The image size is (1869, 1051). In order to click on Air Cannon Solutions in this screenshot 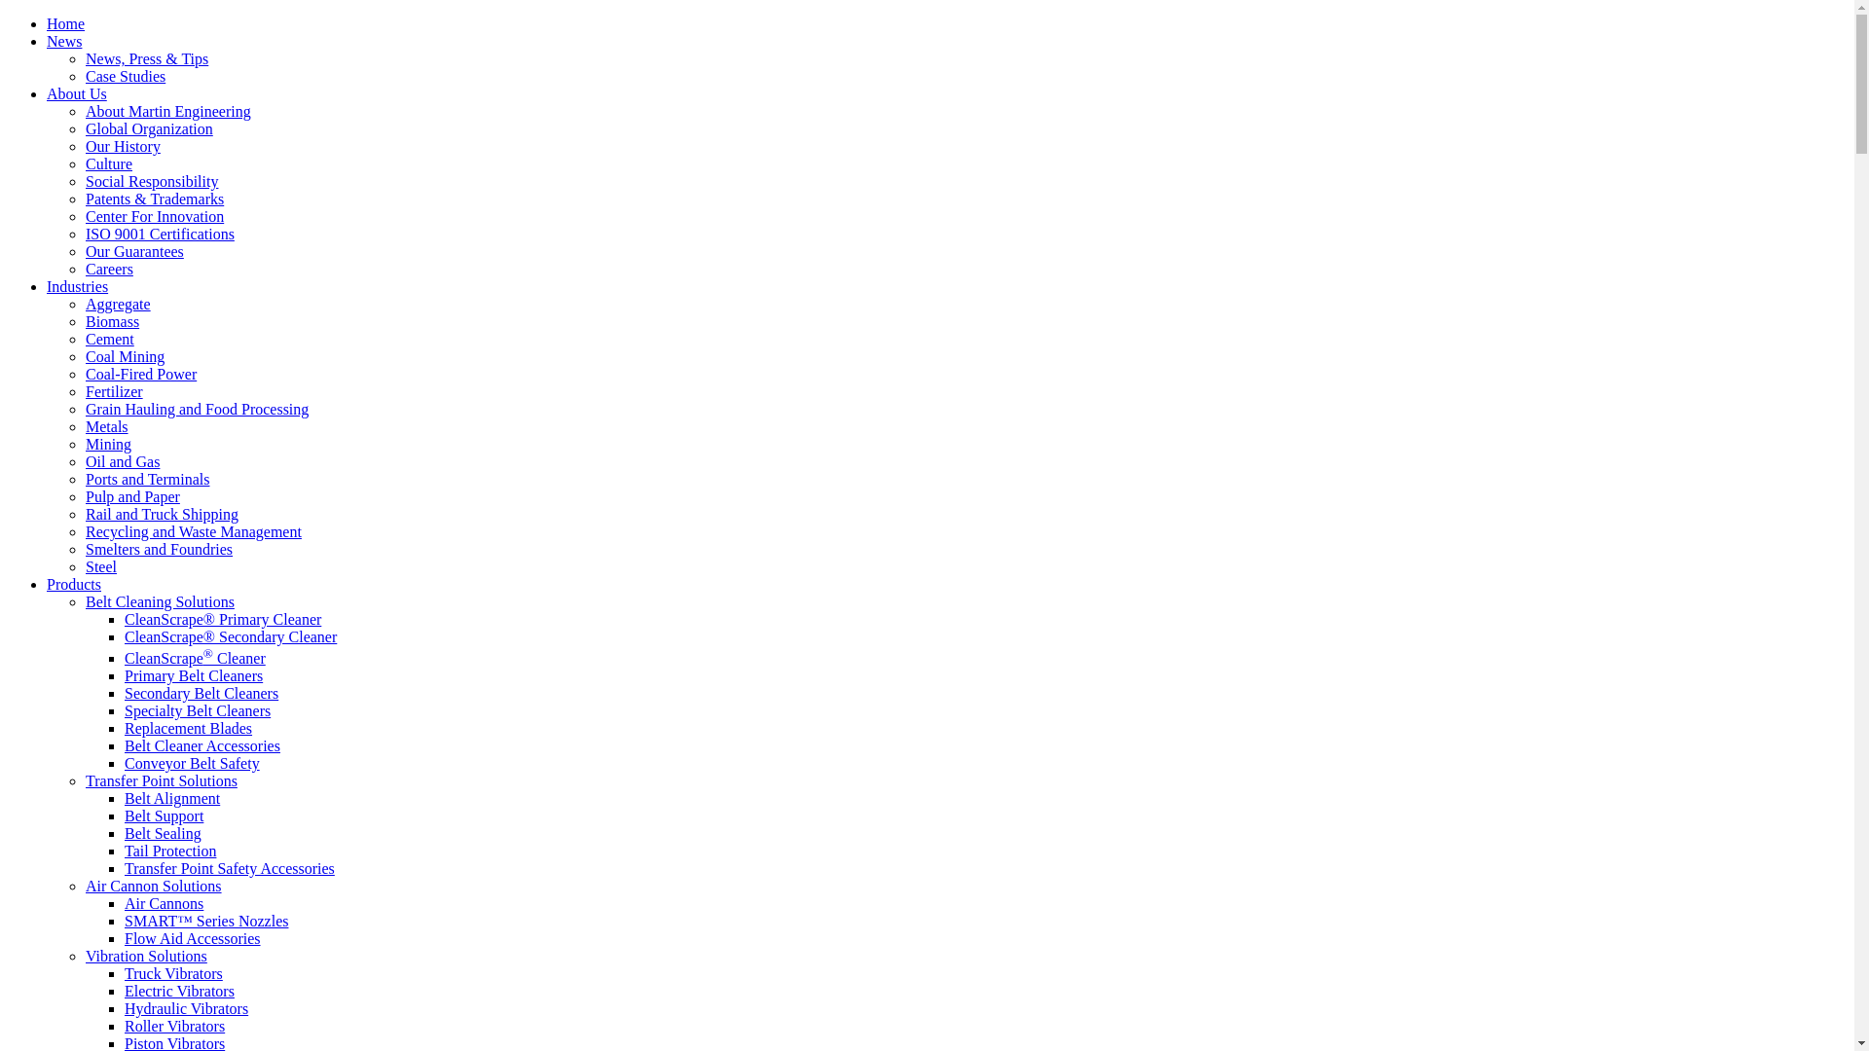, I will do `click(154, 886)`.